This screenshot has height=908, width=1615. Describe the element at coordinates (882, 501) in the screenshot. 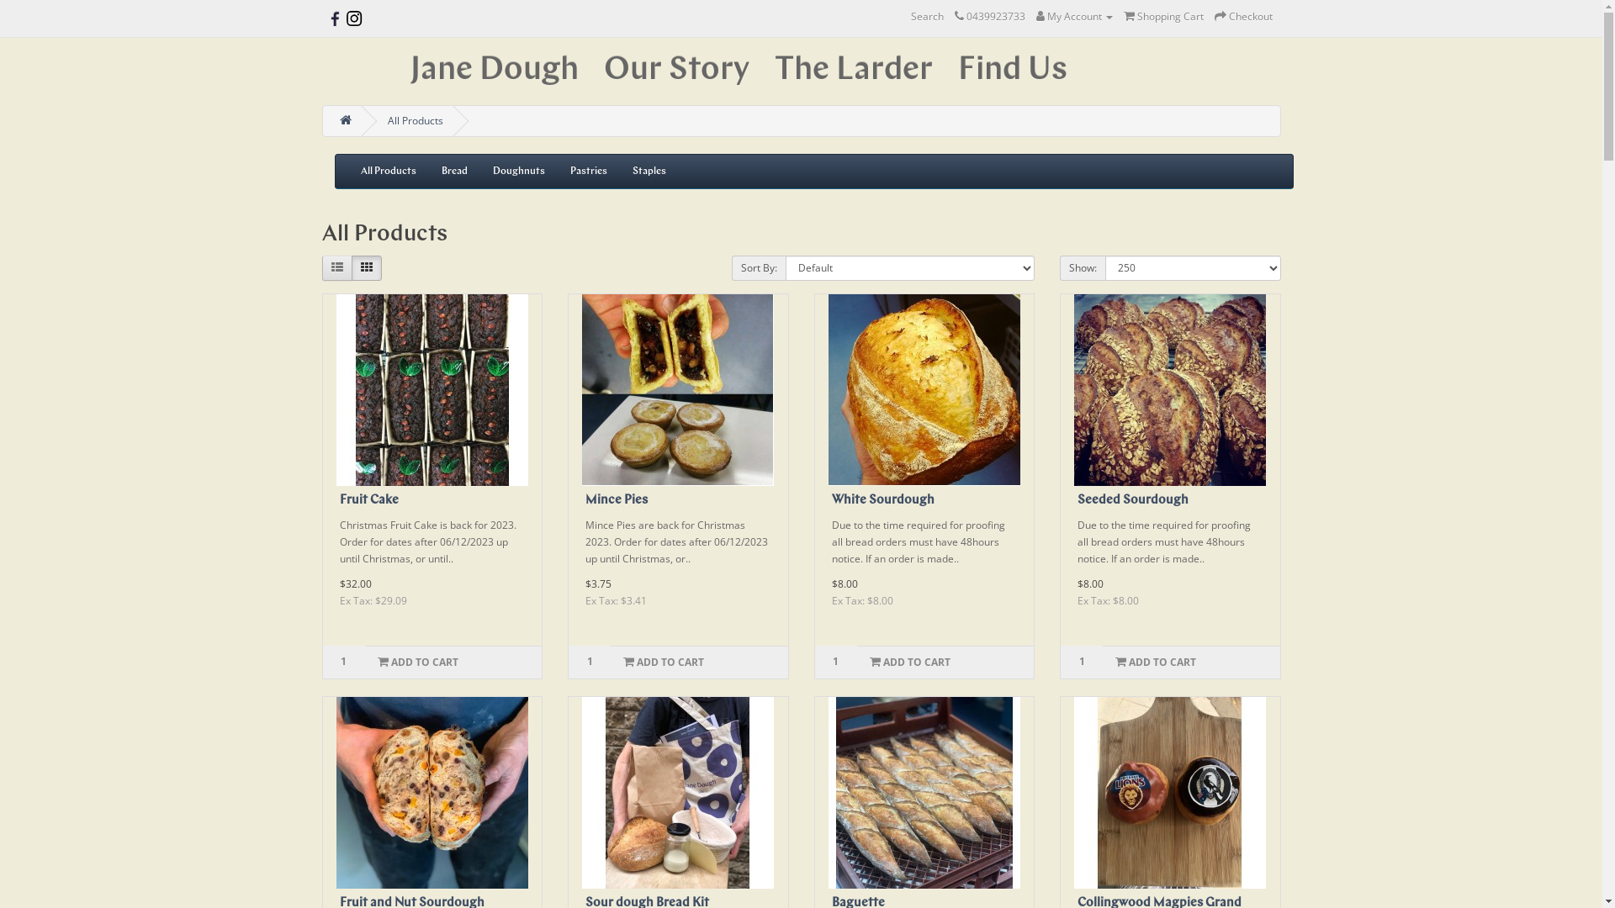

I see `White Sourdough` at that location.